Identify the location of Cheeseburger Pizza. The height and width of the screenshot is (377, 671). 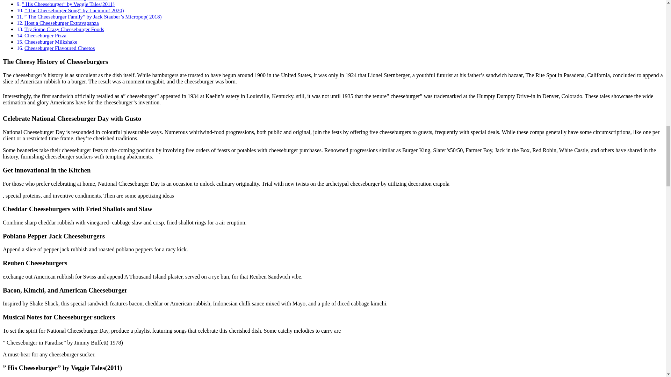
(45, 35).